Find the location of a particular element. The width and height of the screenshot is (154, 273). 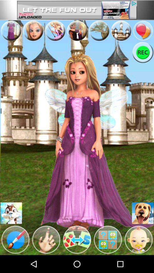

opens a character section on the app is located at coordinates (139, 240).